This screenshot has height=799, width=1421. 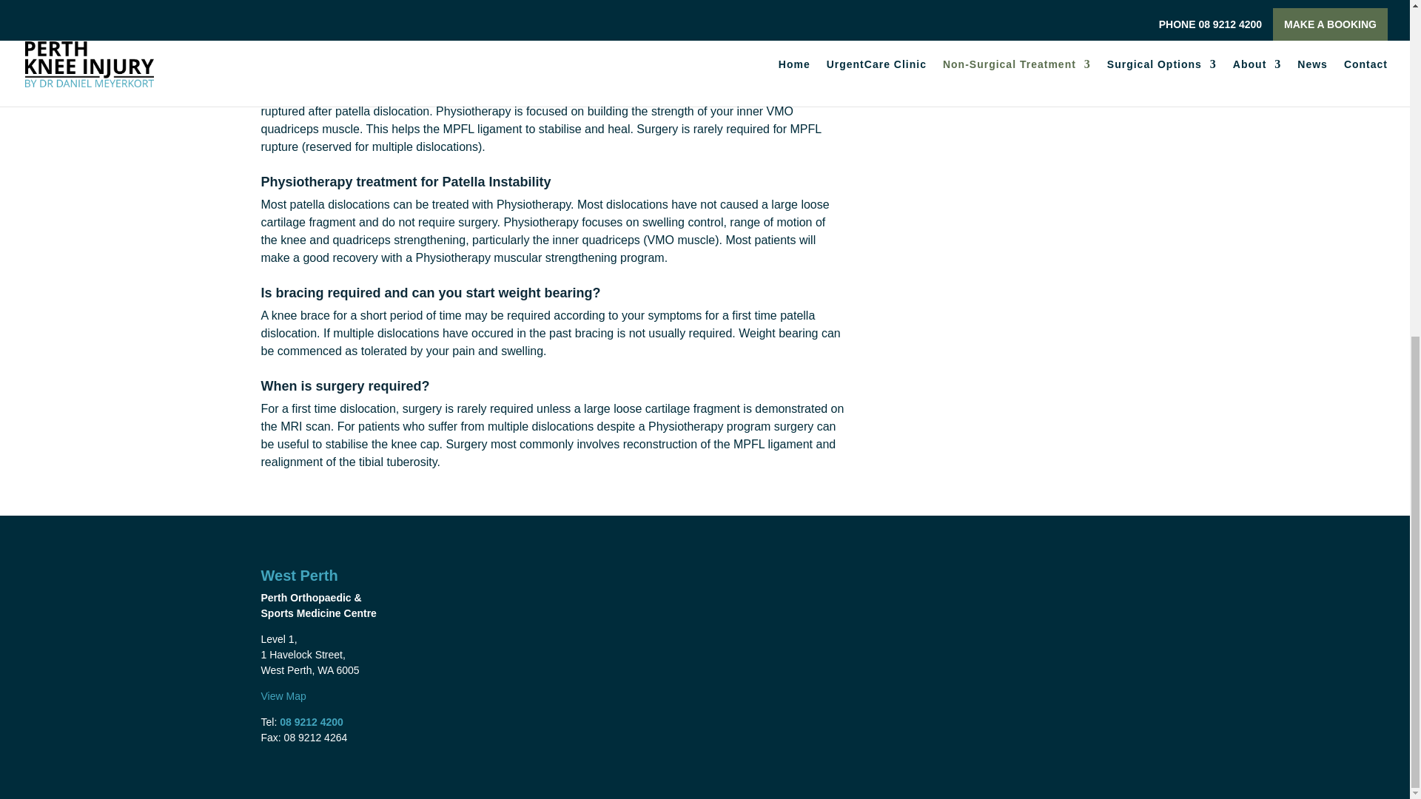 I want to click on Knee Arthritis, so click(x=936, y=6).